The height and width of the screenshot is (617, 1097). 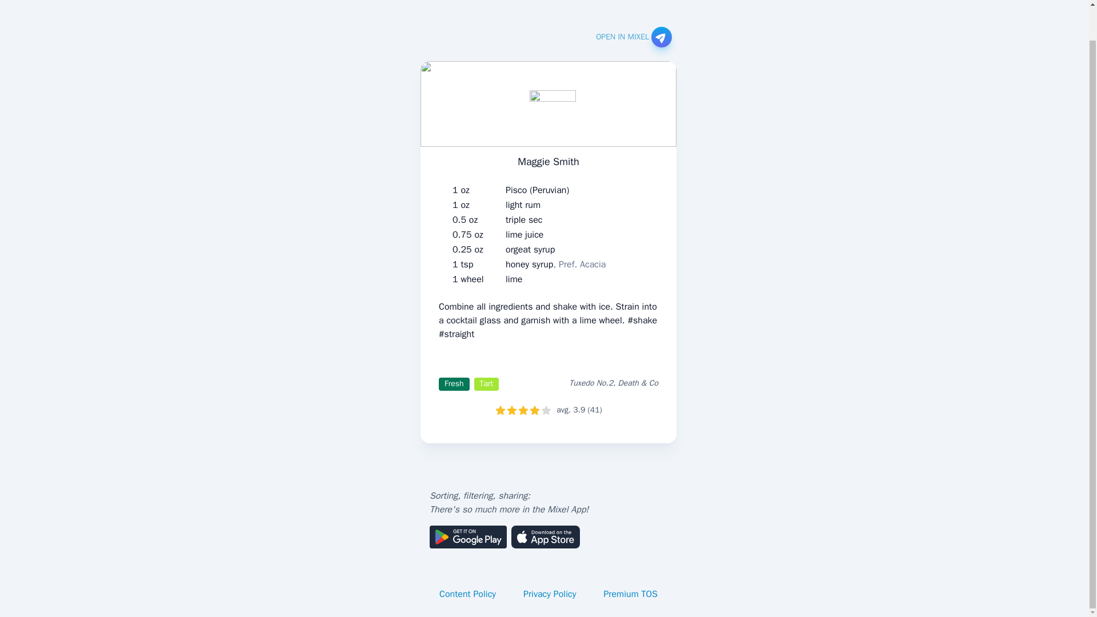 I want to click on light rum, so click(x=523, y=205).